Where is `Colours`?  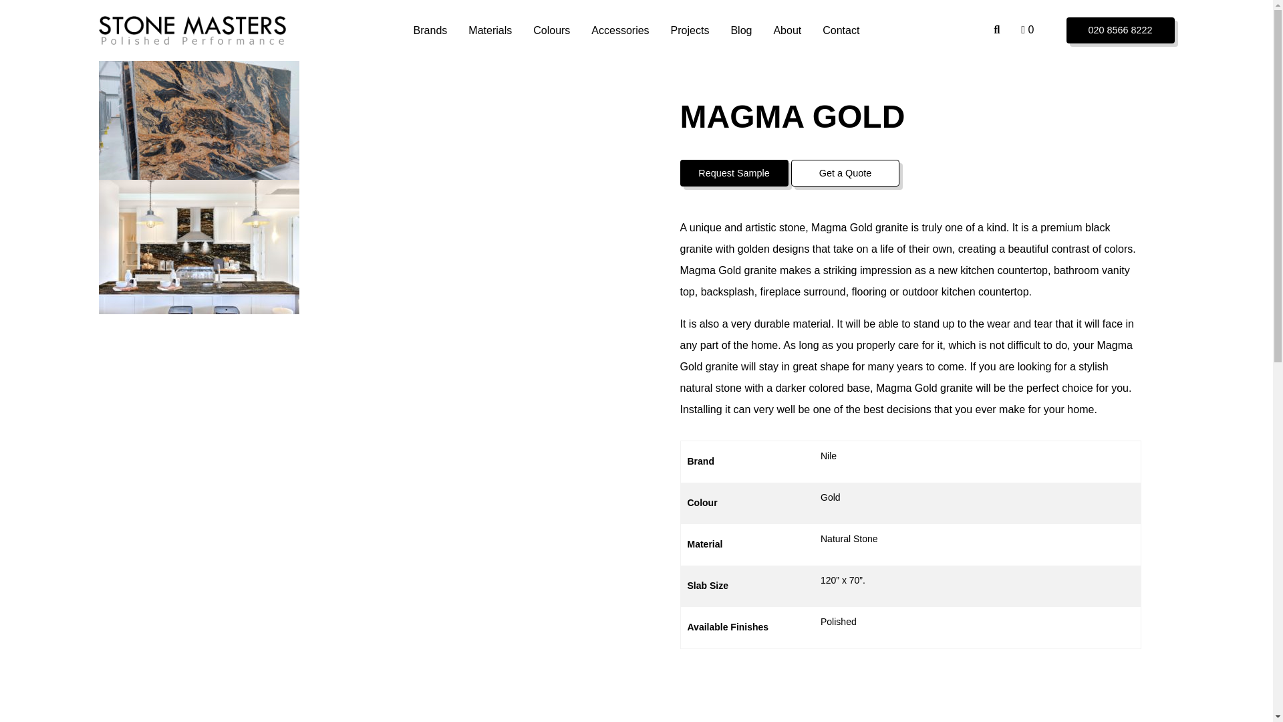
Colours is located at coordinates (551, 29).